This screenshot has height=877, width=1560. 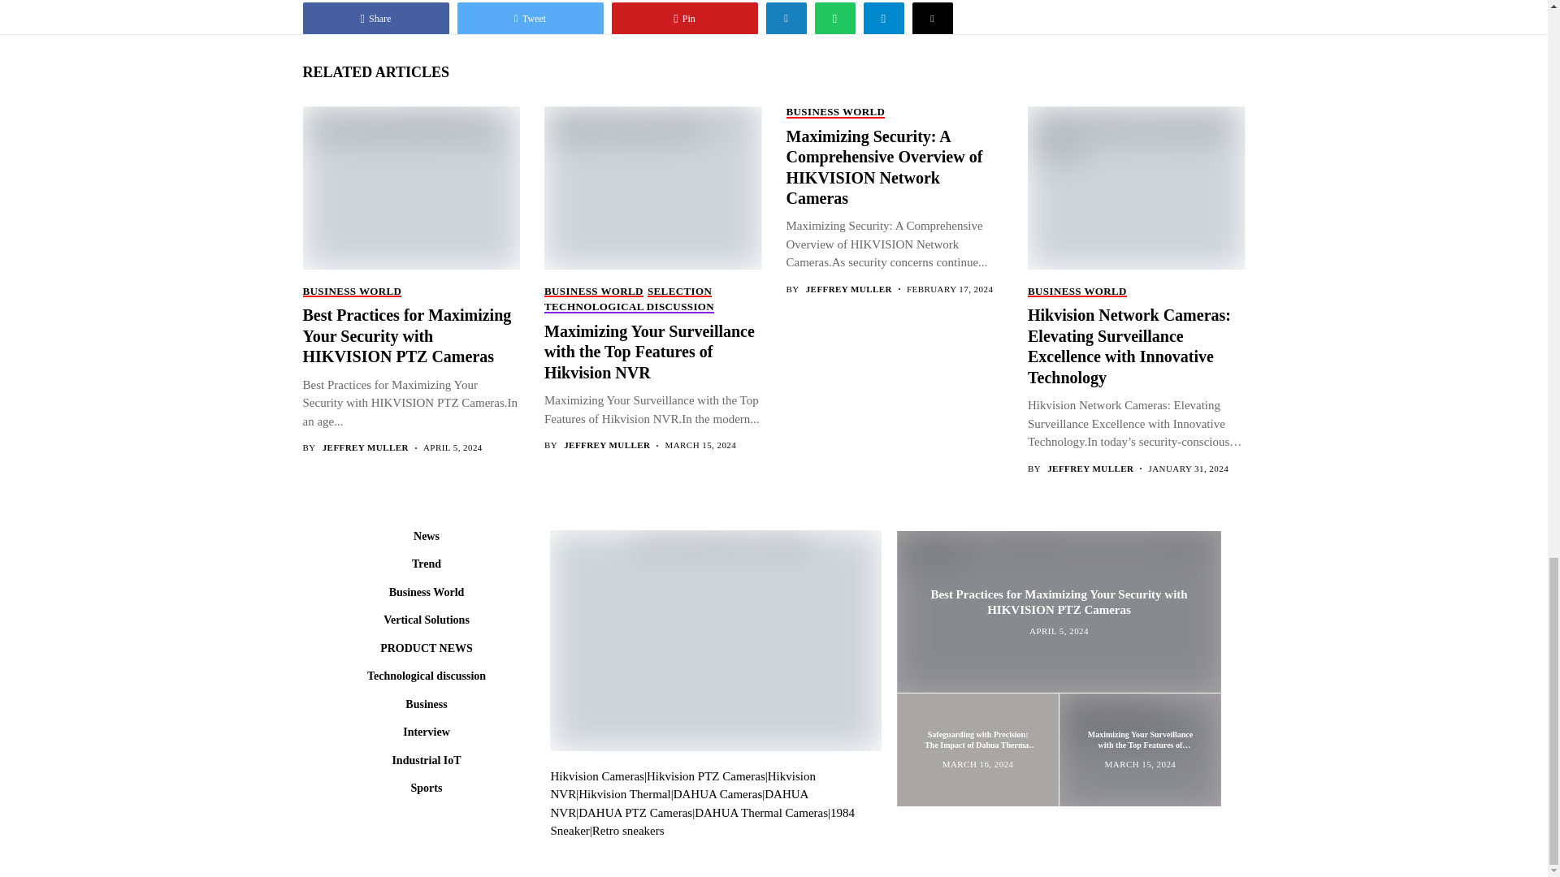 What do you see at coordinates (596, 776) in the screenshot?
I see `HIKVISION Cameras` at bounding box center [596, 776].